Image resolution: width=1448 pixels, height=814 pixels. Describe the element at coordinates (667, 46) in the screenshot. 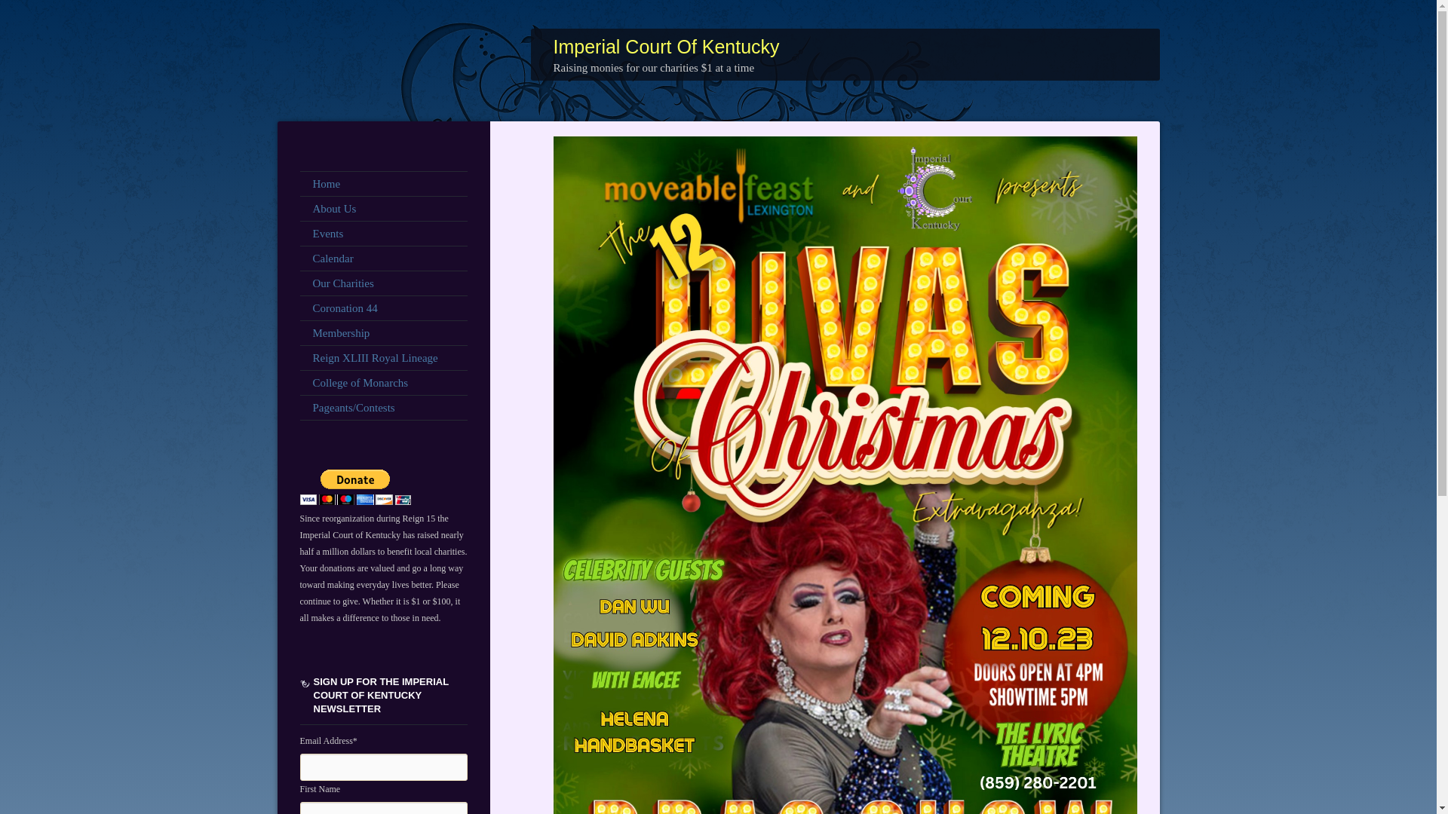

I see `Imperial Court Of Kentucky` at that location.